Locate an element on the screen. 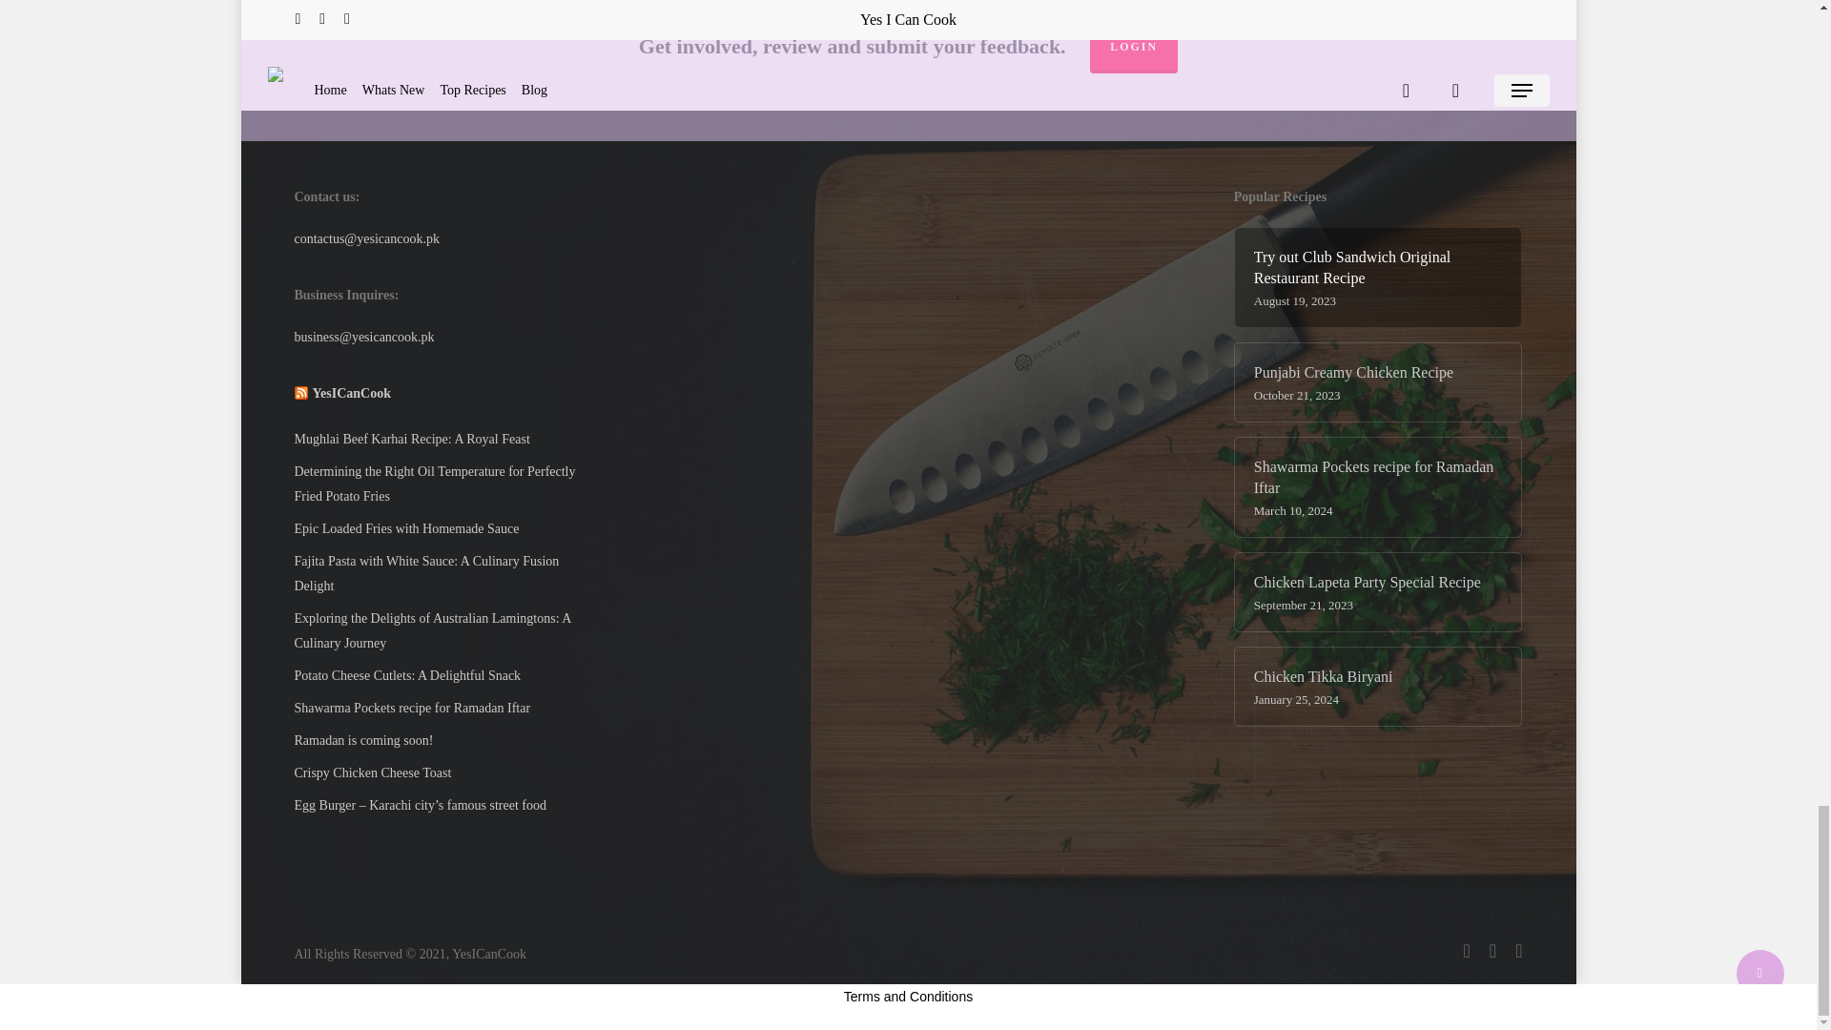 The height and width of the screenshot is (1030, 1831). YesICanCook is located at coordinates (350, 393).